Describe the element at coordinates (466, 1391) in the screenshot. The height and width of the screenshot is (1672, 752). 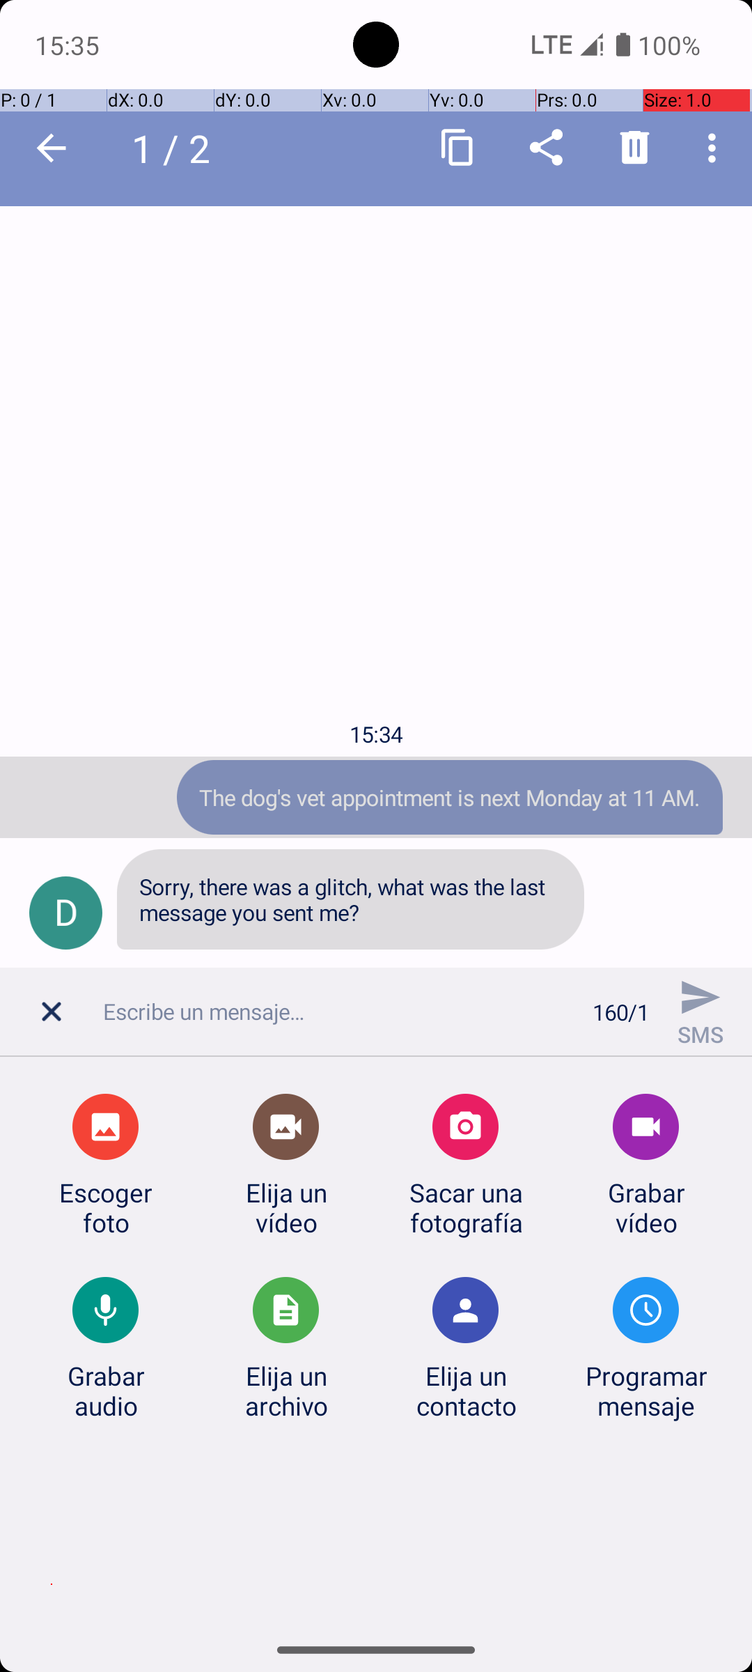
I see `Elija un contacto` at that location.